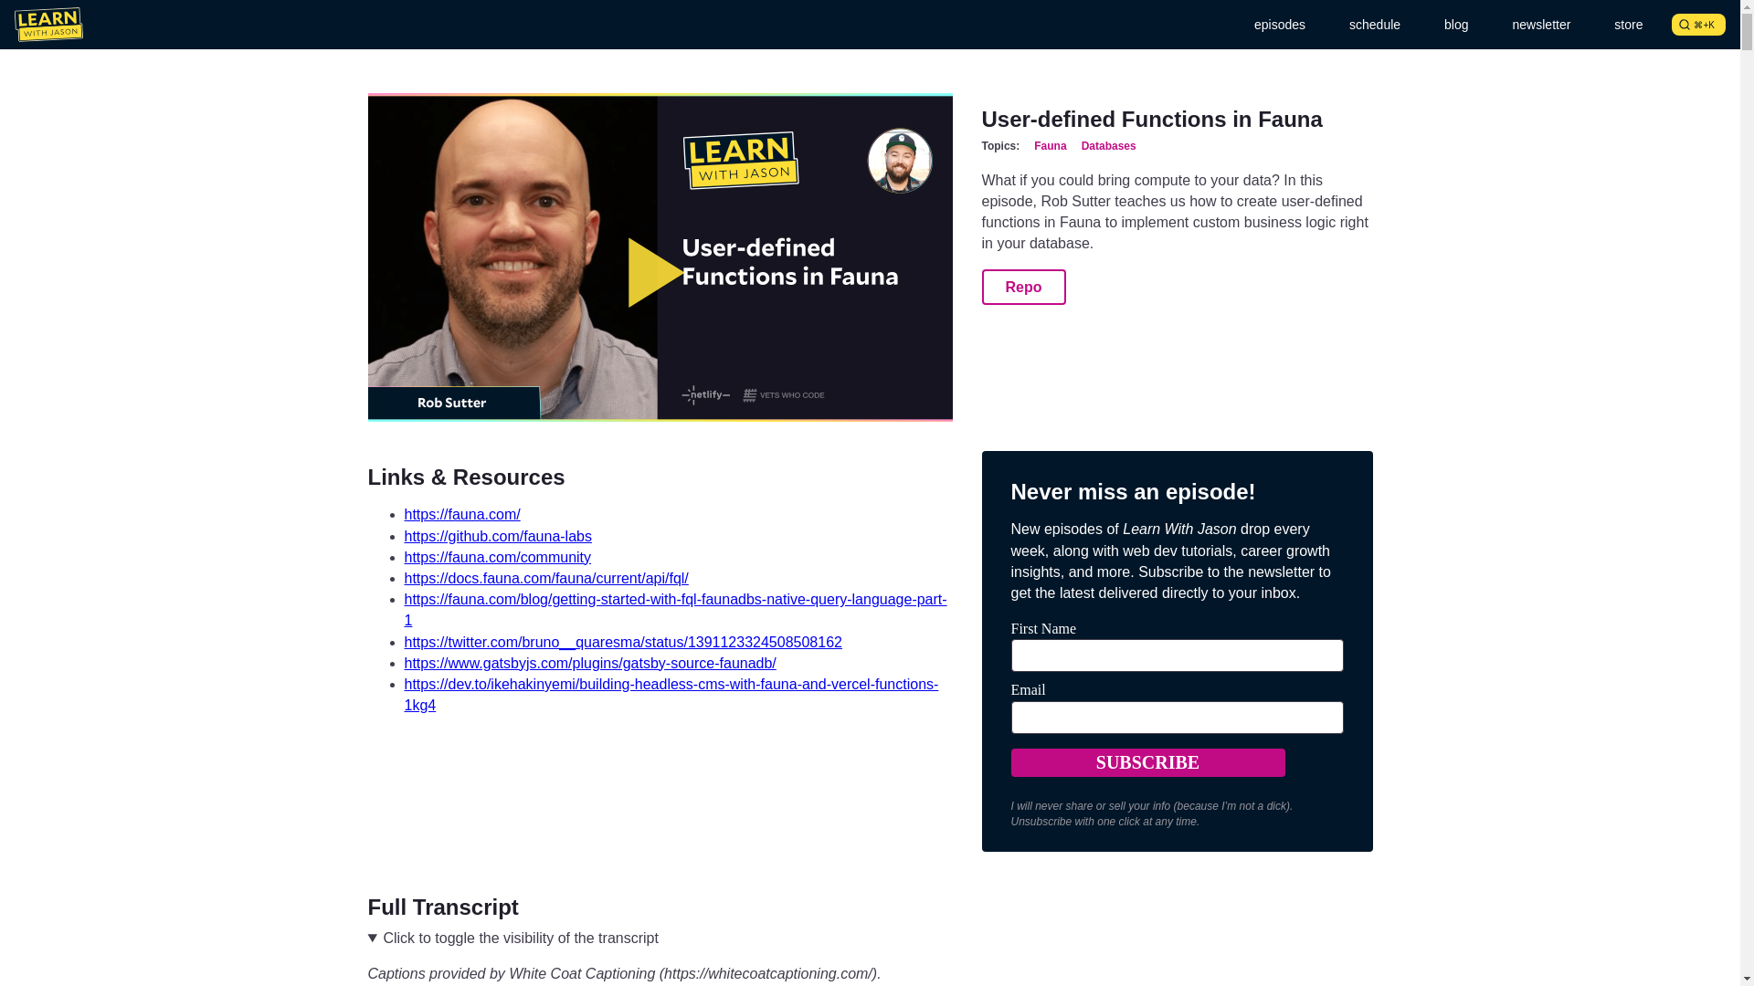 This screenshot has height=986, width=1754. I want to click on Repo, so click(1022, 287).